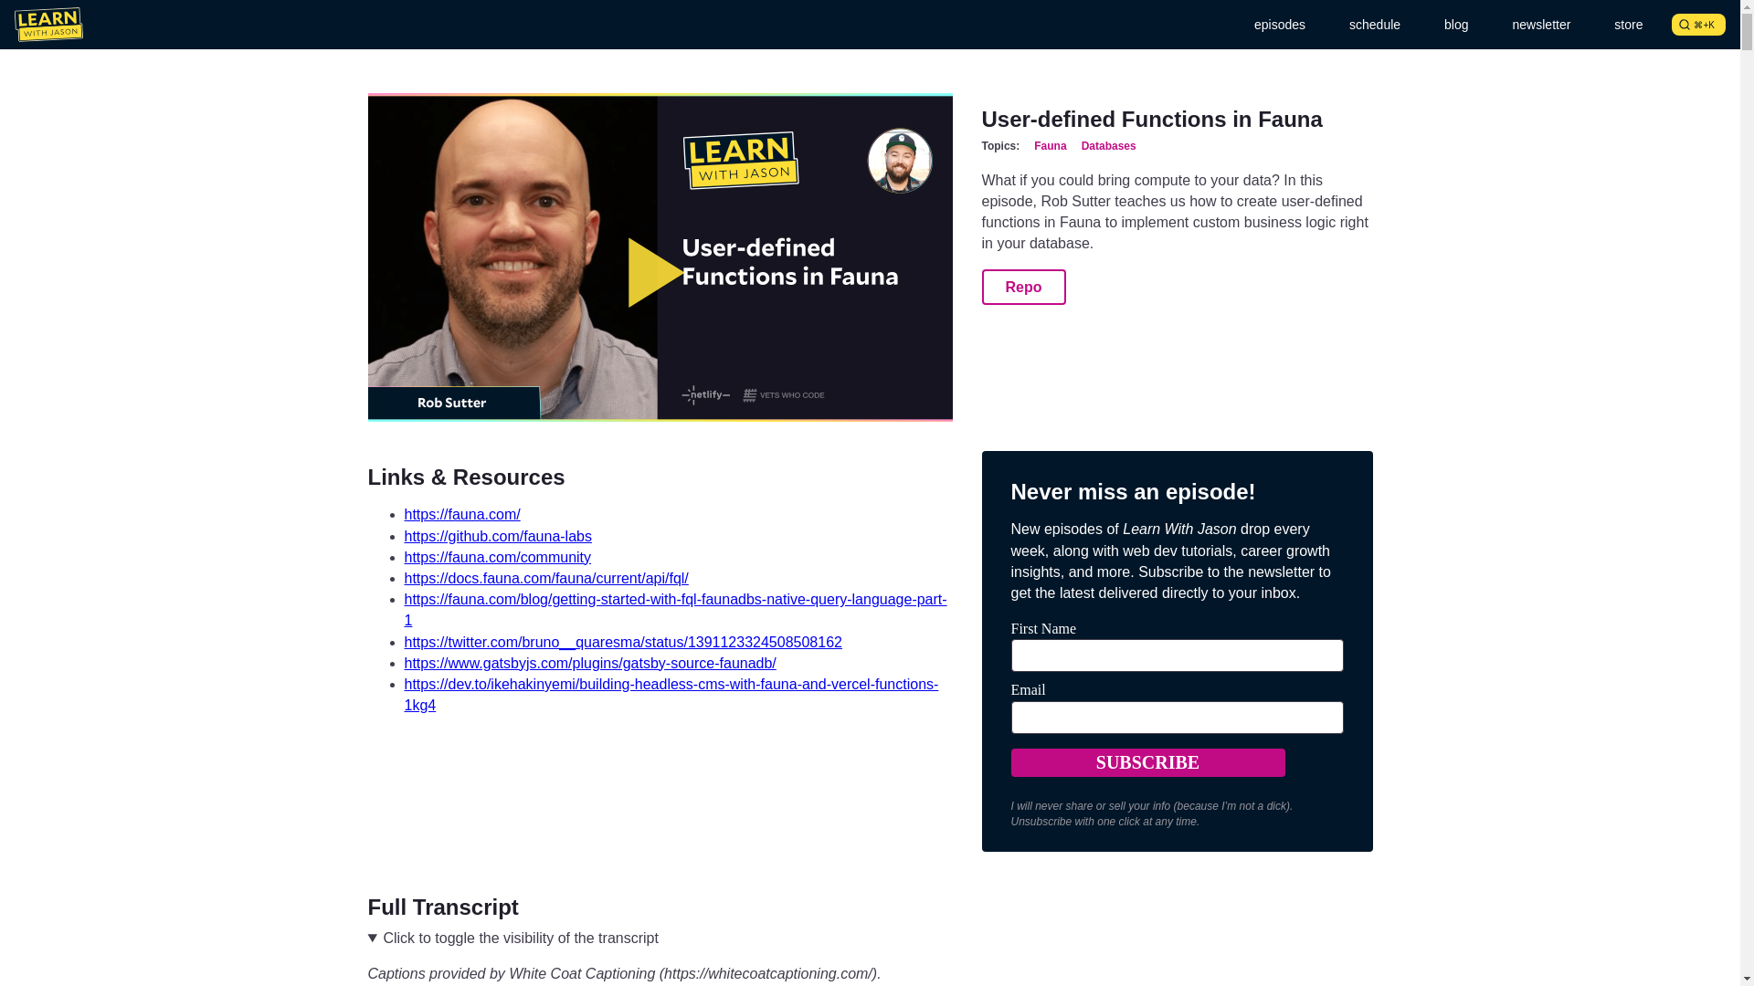 This screenshot has height=986, width=1754. I want to click on Repo, so click(1022, 287).